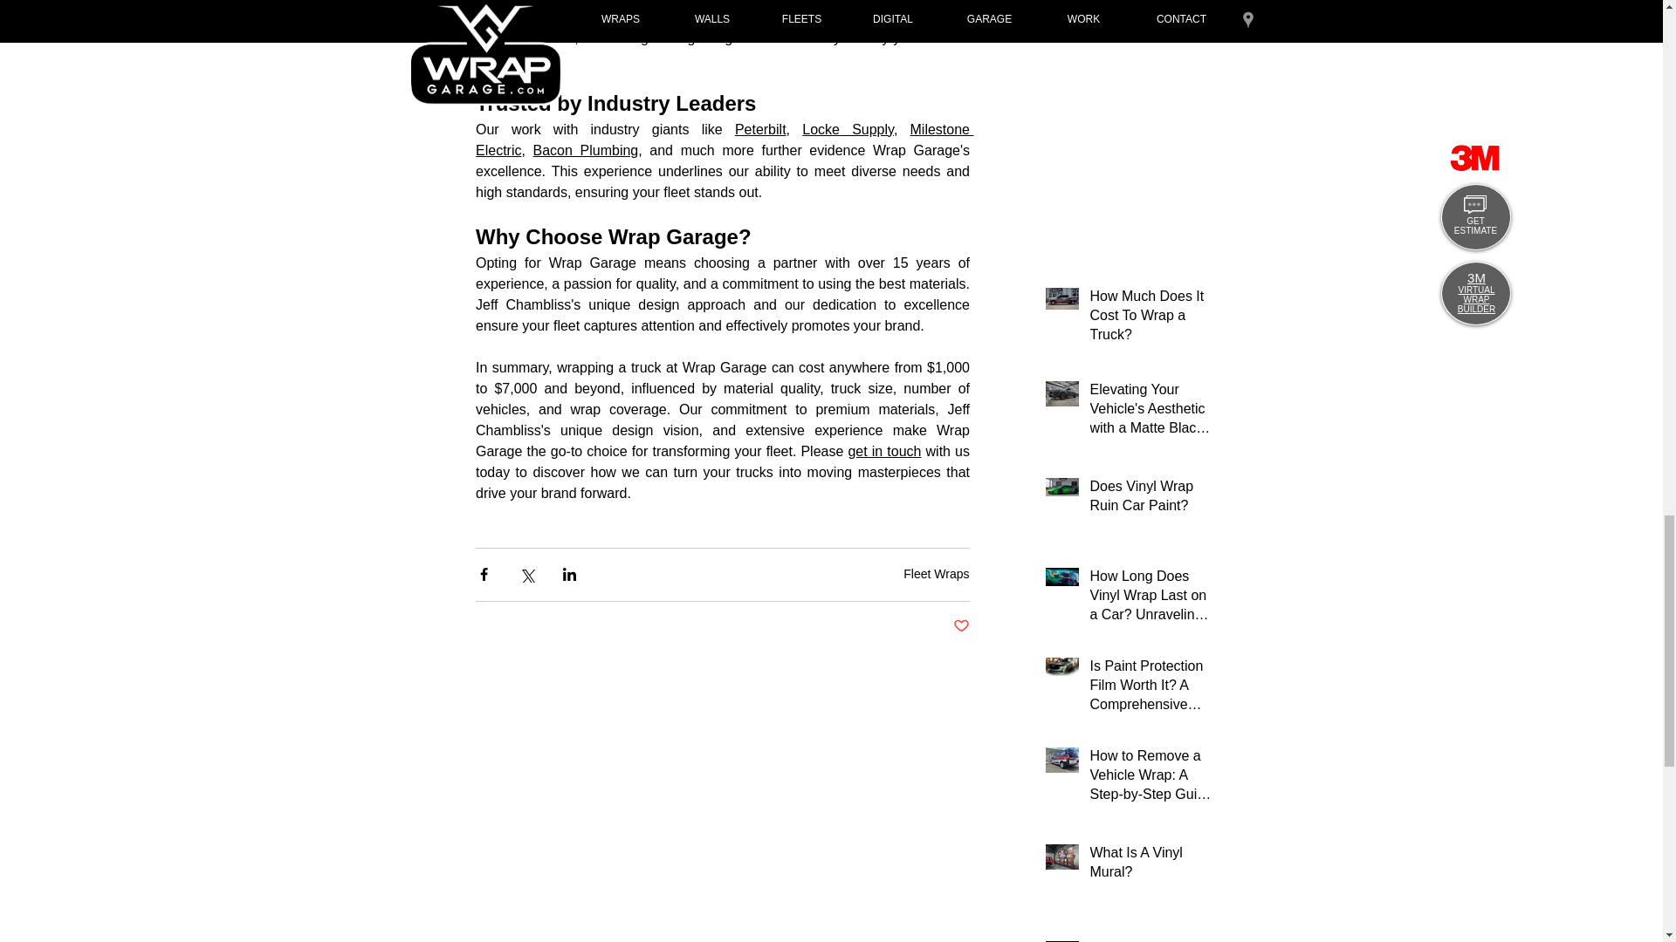 Image resolution: width=1676 pixels, height=942 pixels. What do you see at coordinates (883, 451) in the screenshot?
I see `get in touch` at bounding box center [883, 451].